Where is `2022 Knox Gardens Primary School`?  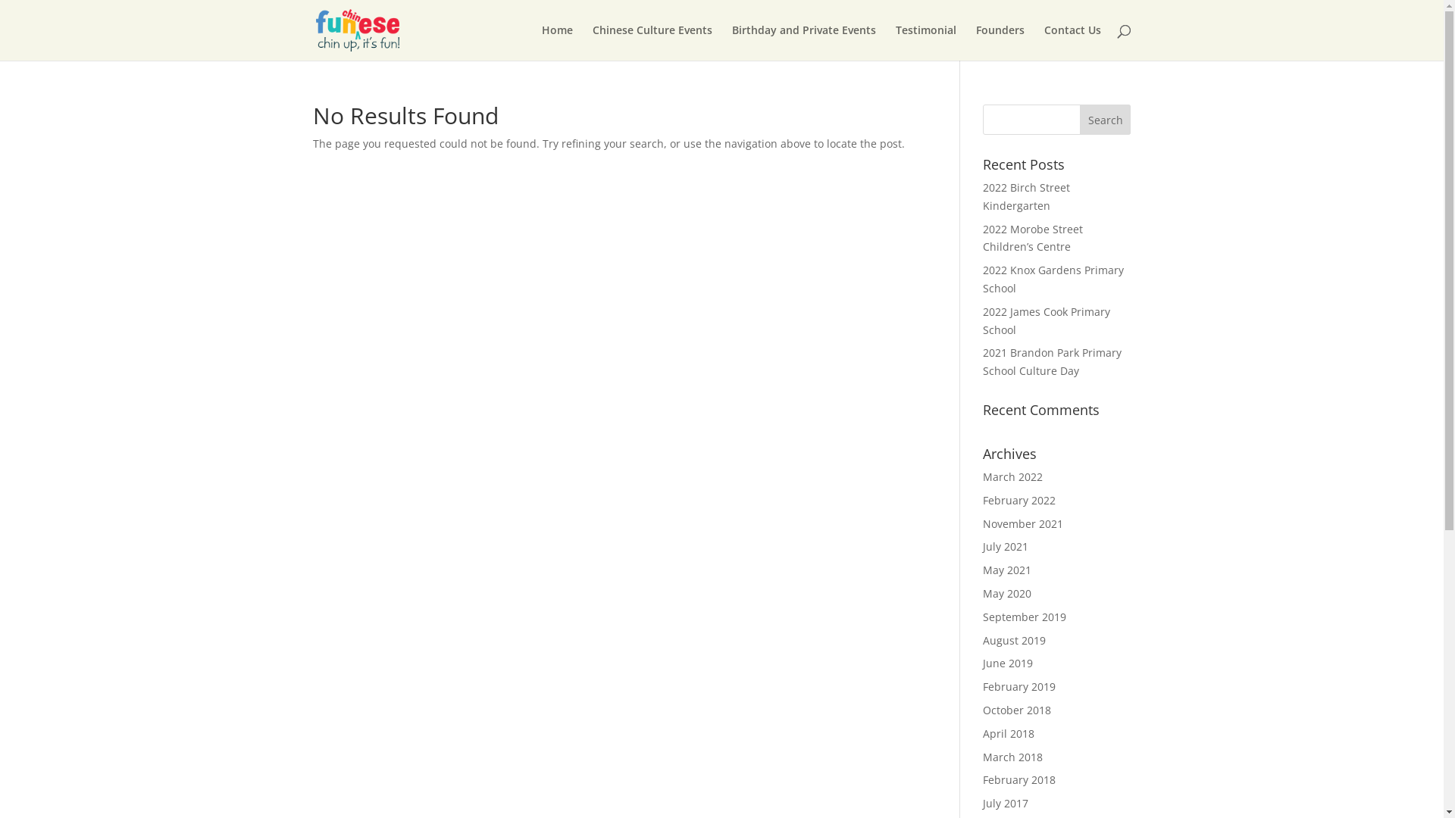
2022 Knox Gardens Primary School is located at coordinates (1053, 279).